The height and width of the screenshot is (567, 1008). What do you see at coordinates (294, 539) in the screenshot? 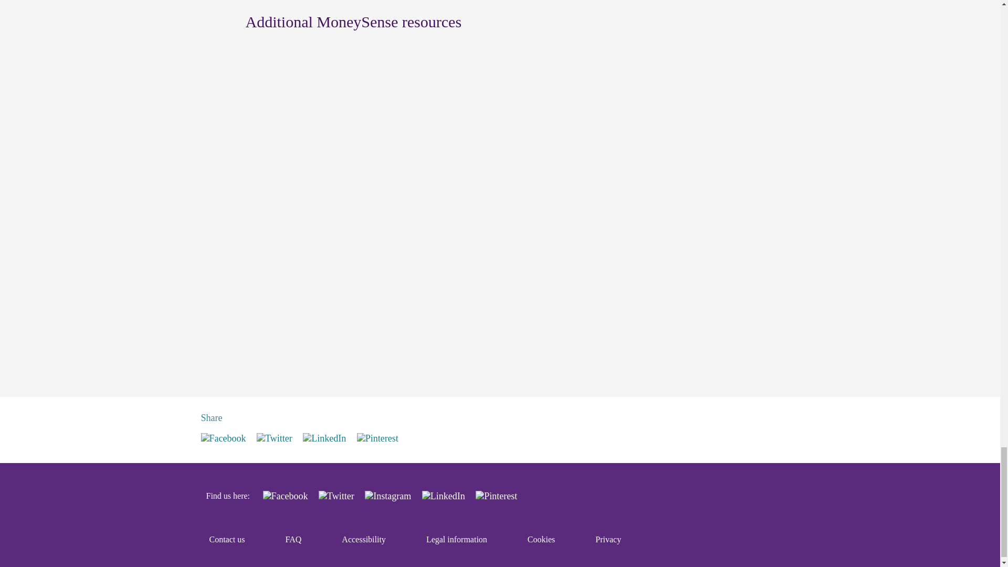
I see `FAQ` at bounding box center [294, 539].